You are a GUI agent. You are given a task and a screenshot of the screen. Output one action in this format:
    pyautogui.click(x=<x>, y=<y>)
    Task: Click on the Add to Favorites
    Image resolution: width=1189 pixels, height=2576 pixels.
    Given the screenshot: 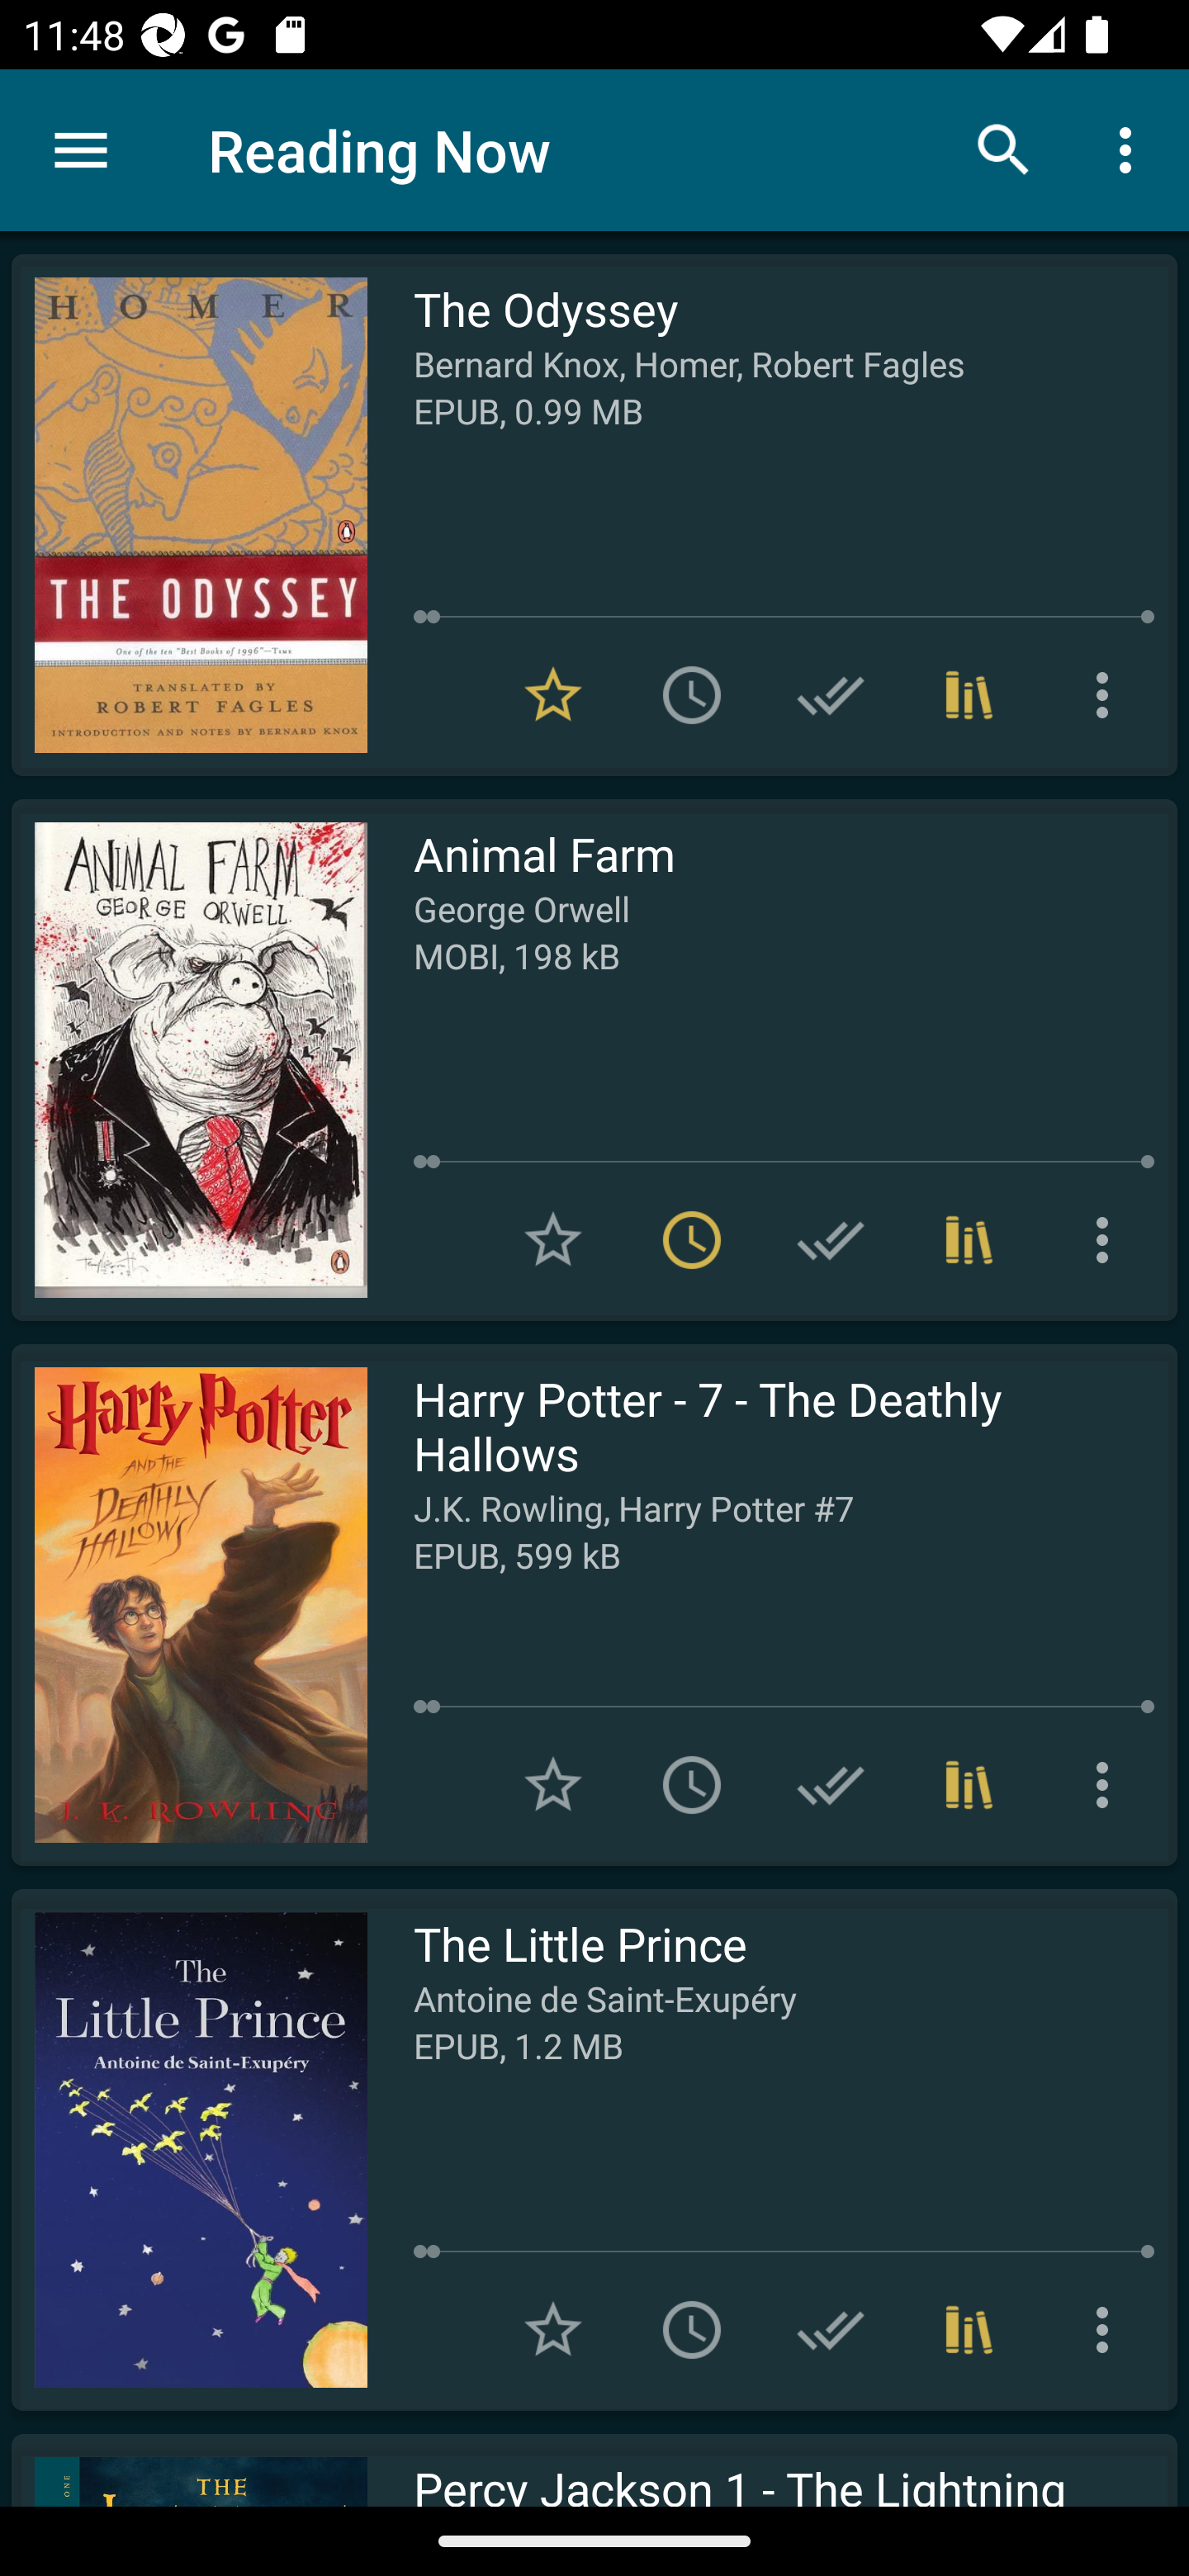 What is the action you would take?
    pyautogui.click(x=553, y=1238)
    